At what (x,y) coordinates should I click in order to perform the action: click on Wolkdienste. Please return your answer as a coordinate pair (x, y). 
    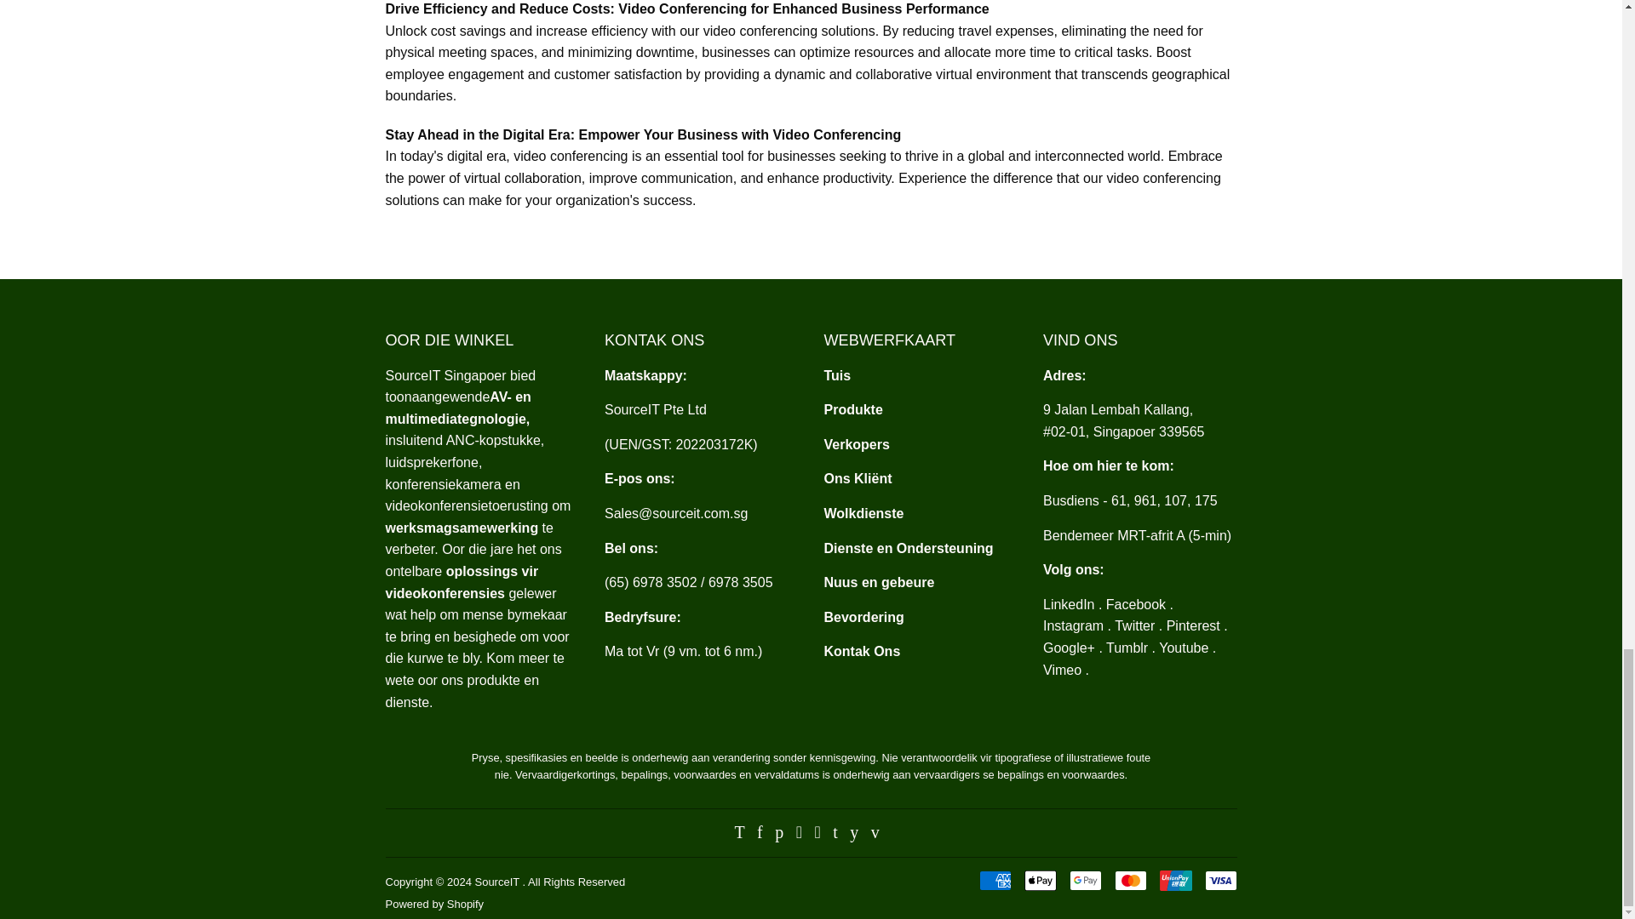
    Looking at the image, I should click on (863, 514).